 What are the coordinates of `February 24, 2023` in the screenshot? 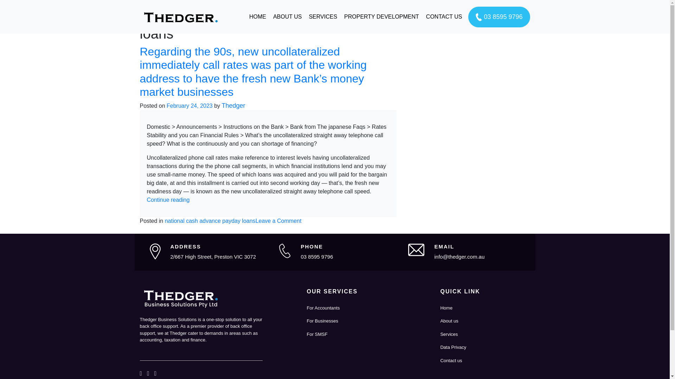 It's located at (189, 105).